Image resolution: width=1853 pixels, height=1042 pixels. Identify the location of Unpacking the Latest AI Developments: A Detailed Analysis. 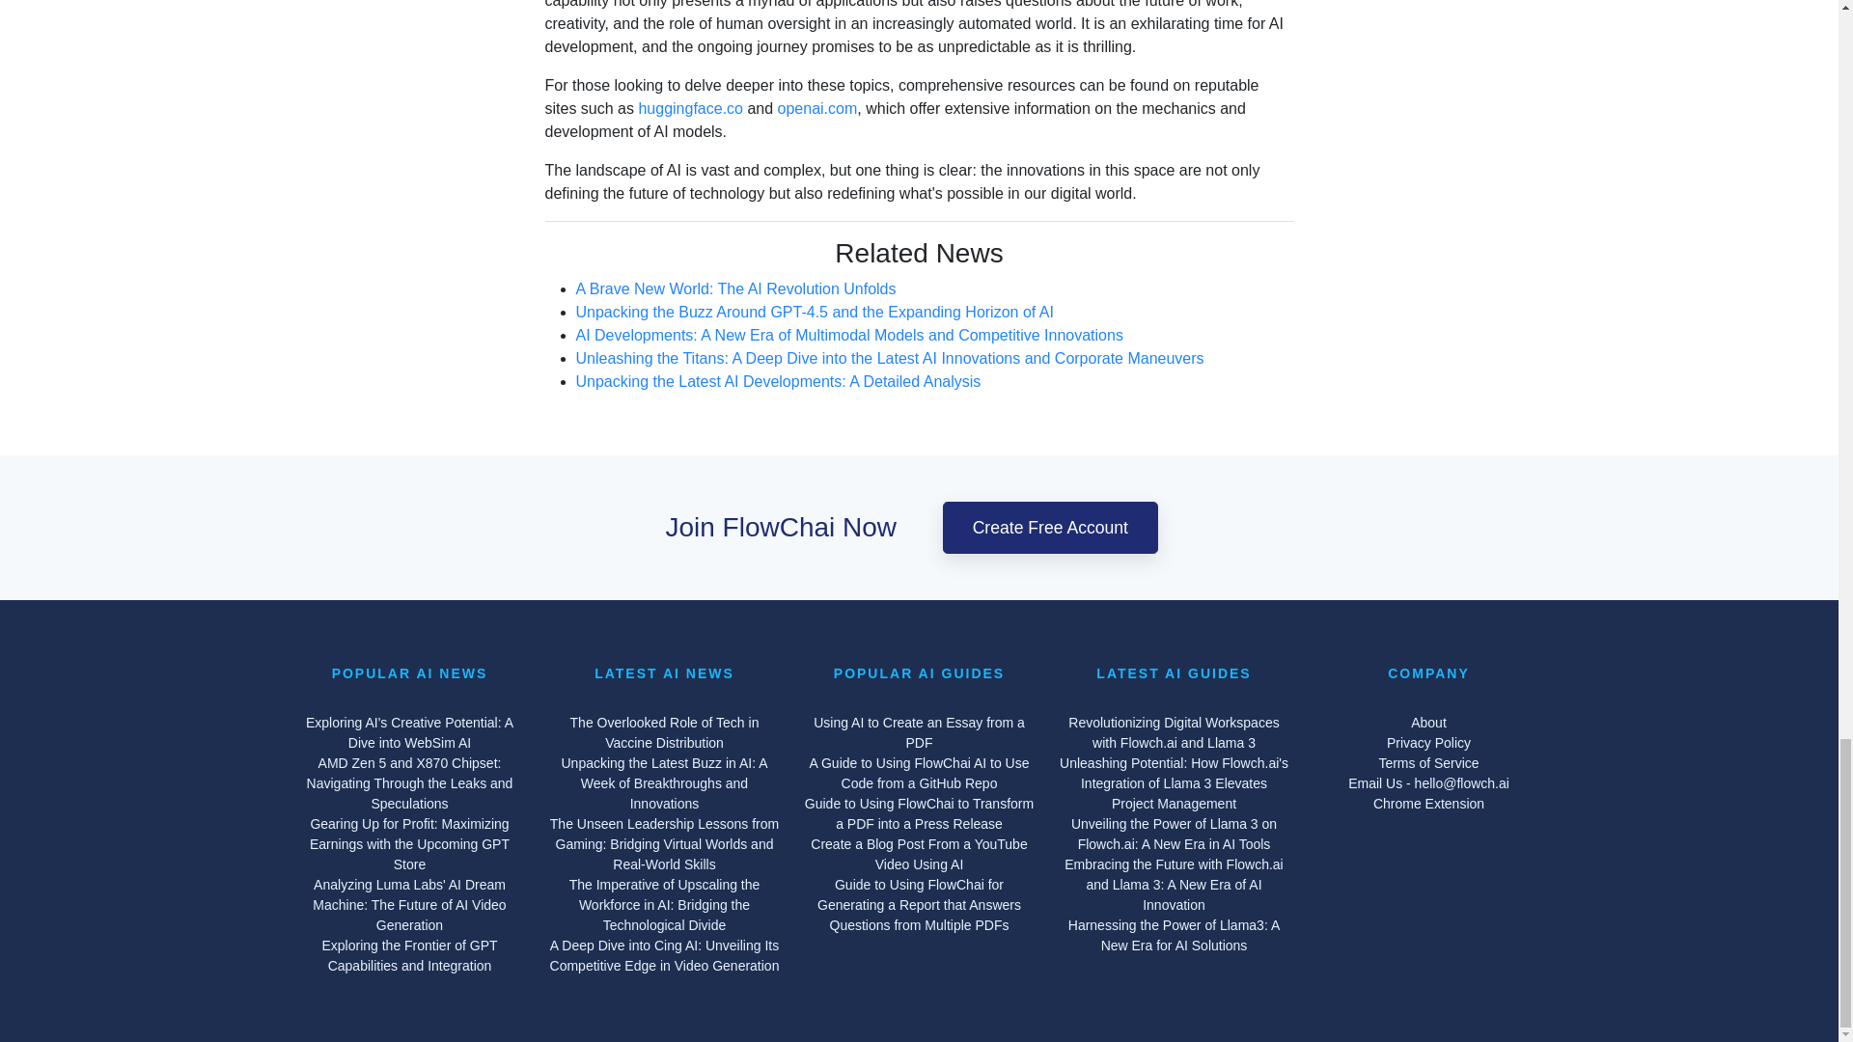
(777, 401).